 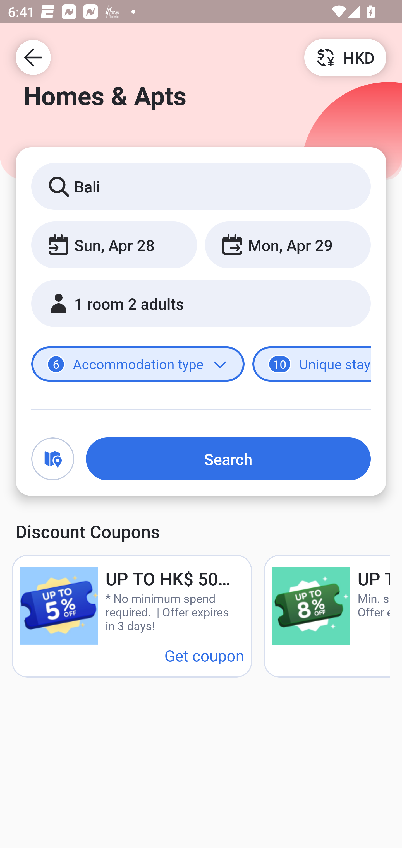 I want to click on 10 Unique stays, so click(x=312, y=364).